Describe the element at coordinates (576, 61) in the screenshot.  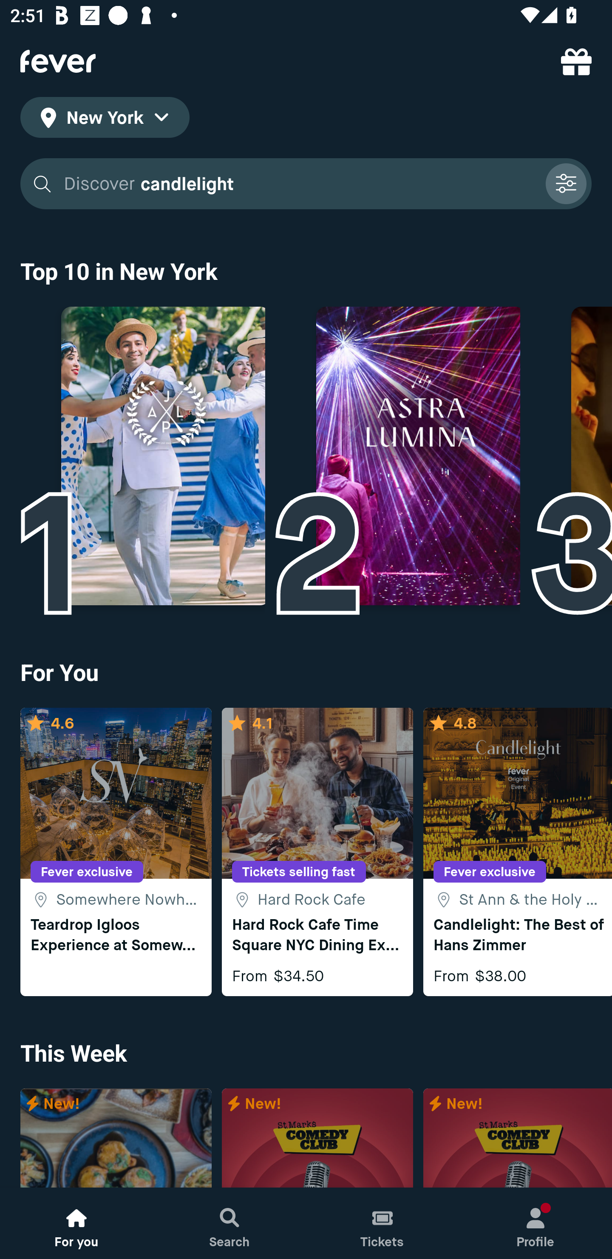
I see `referral` at that location.